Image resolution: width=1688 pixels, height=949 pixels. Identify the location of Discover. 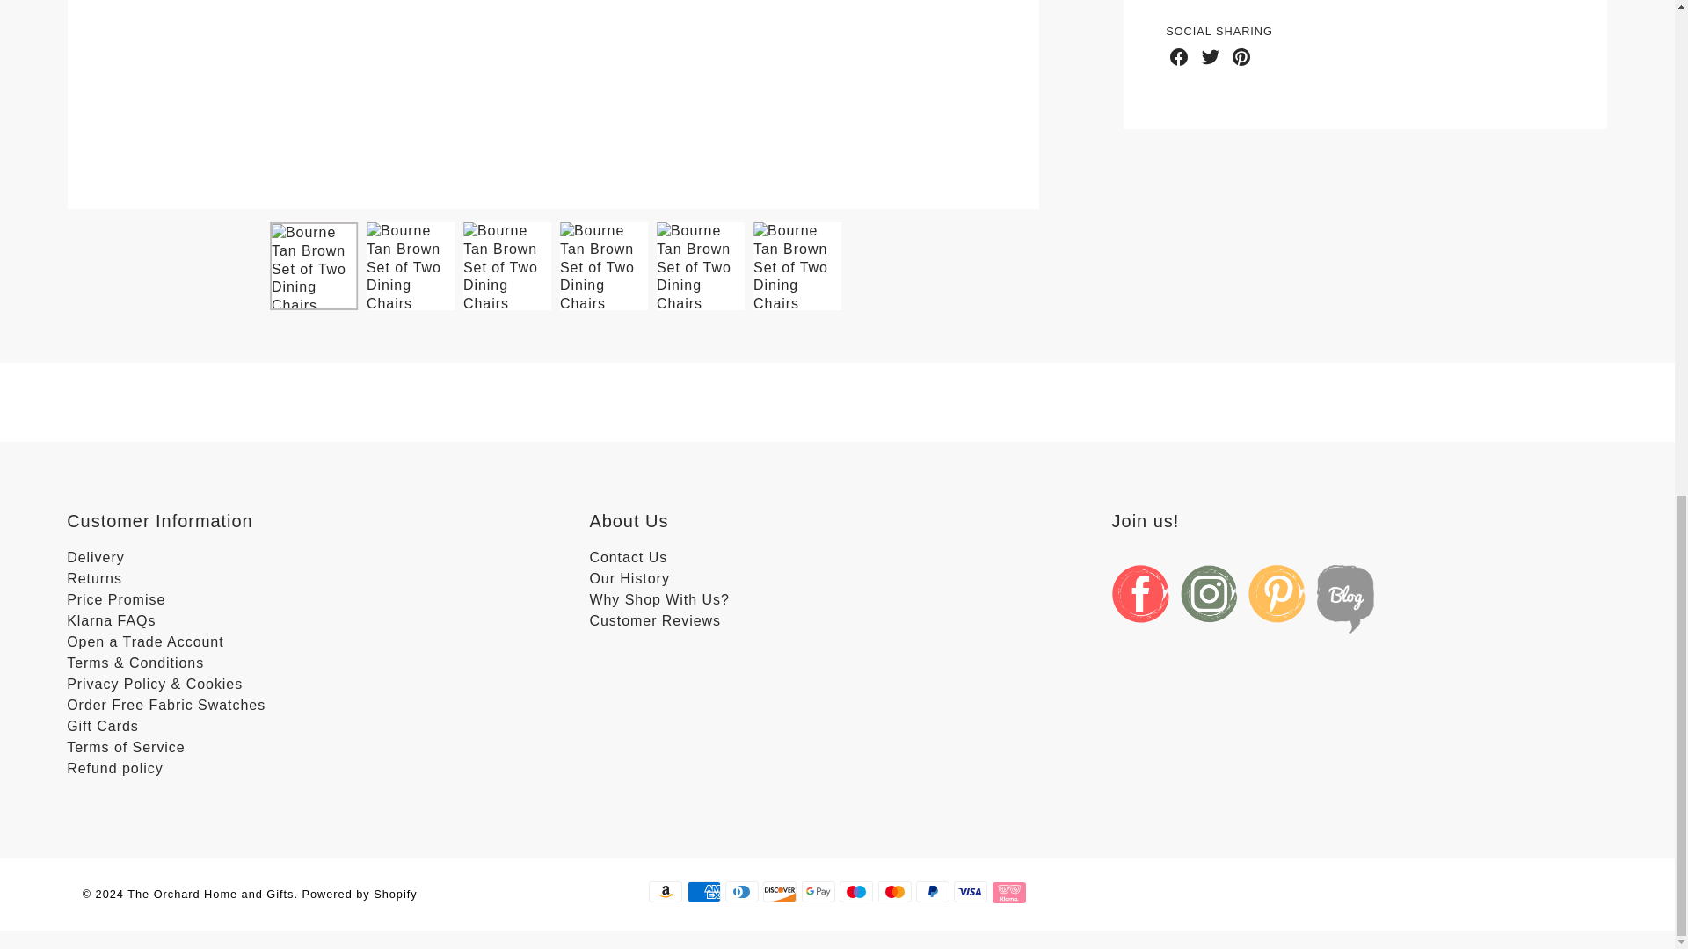
(779, 892).